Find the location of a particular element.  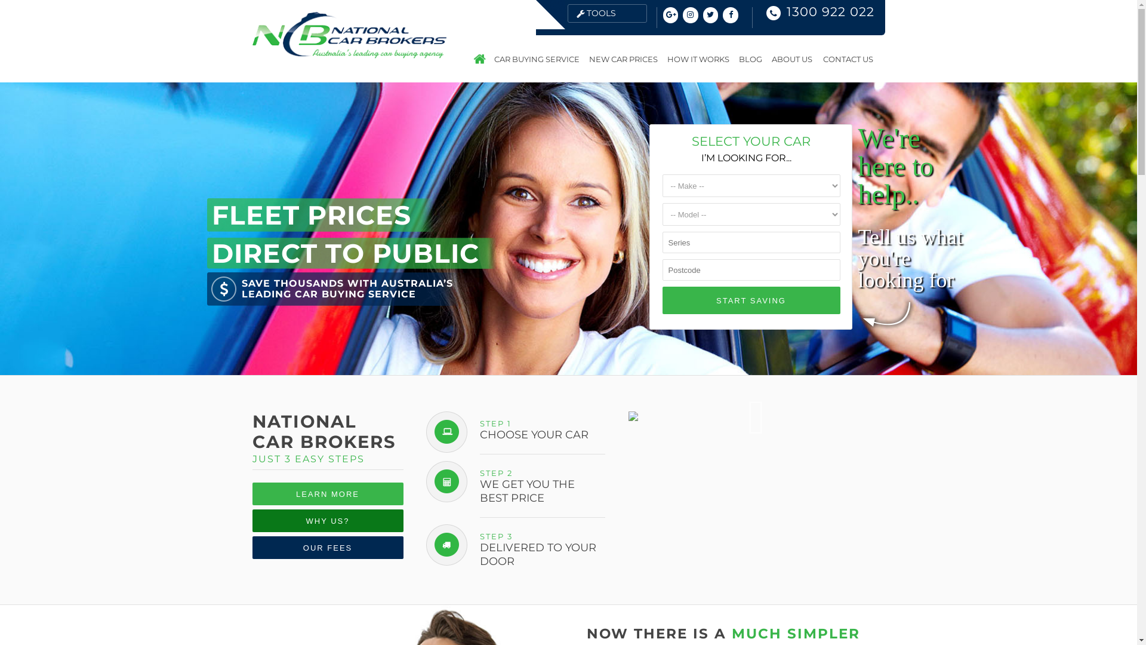

CONTACT US is located at coordinates (845, 59).